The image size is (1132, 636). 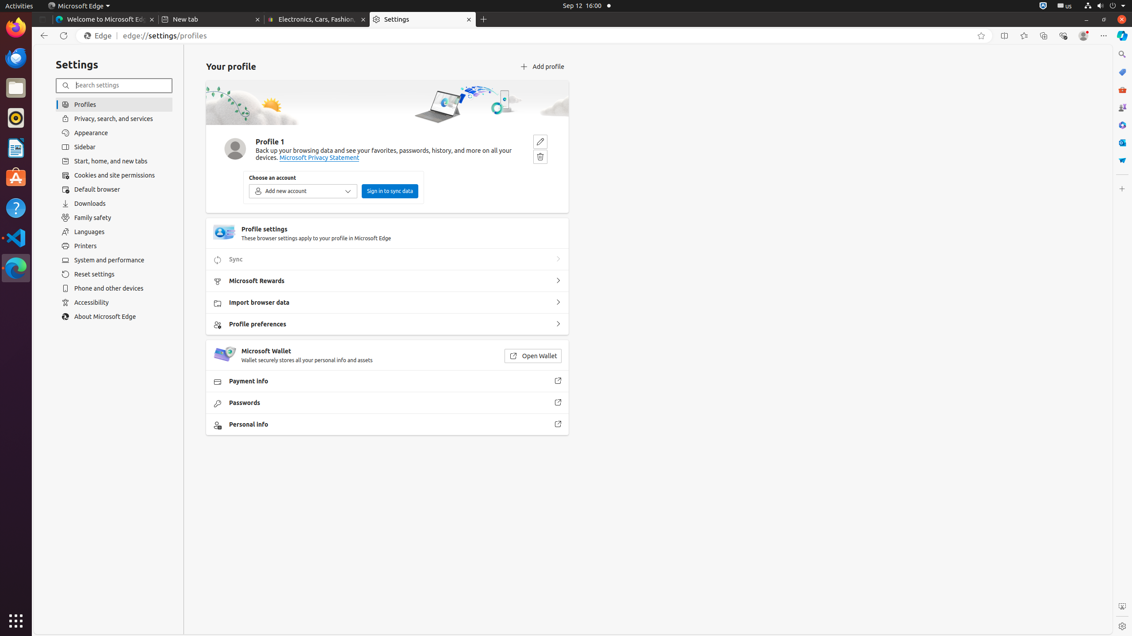 What do you see at coordinates (211, 19) in the screenshot?
I see `New tab` at bounding box center [211, 19].